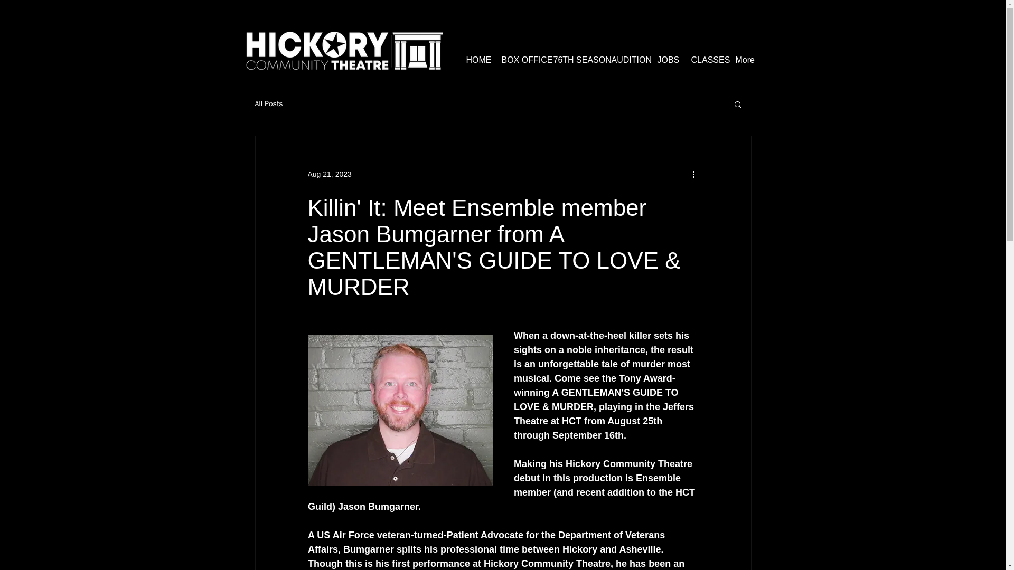  I want to click on AUDITION, so click(626, 60).